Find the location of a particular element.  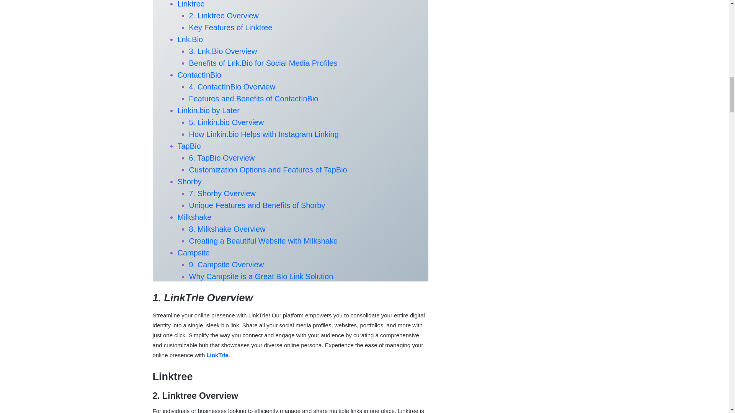

5. Linkin.bio Overview is located at coordinates (226, 122).